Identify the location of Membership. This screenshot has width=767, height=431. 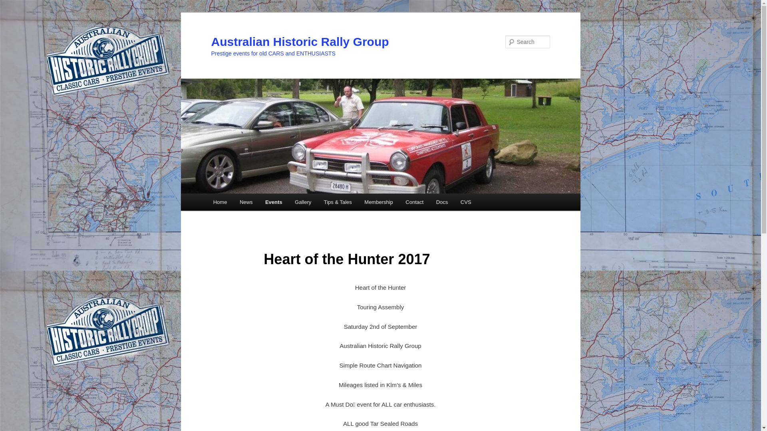
(379, 202).